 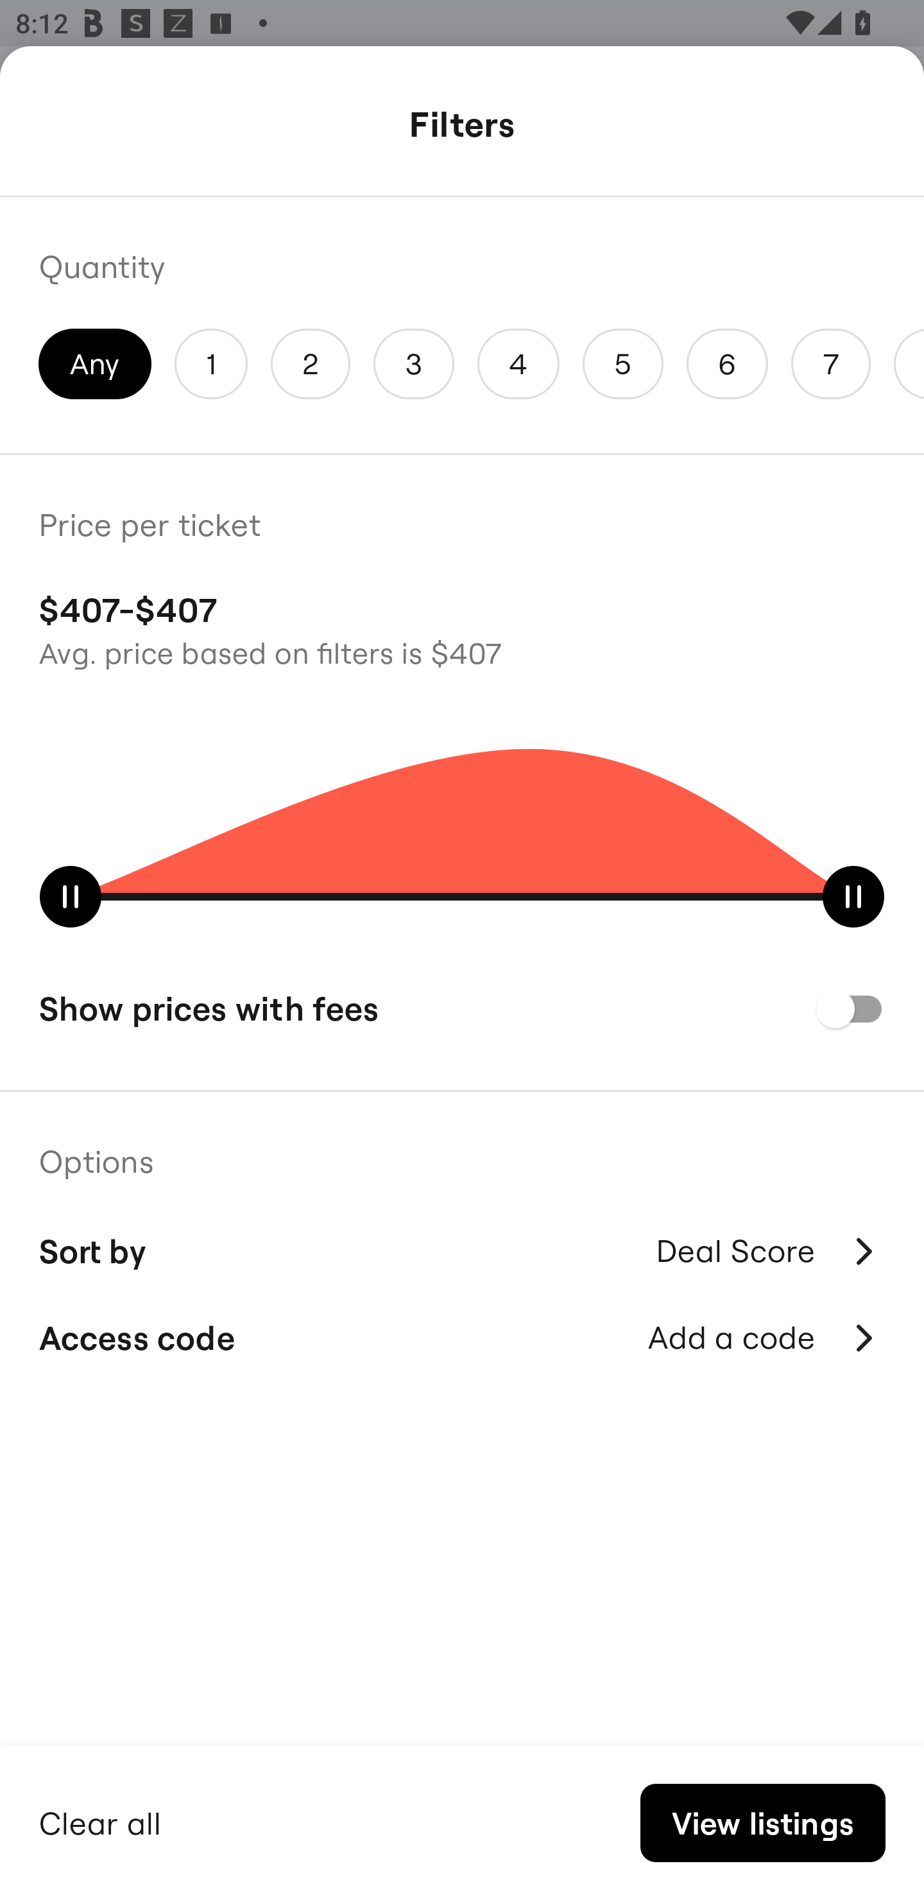 I want to click on $407-$407 Avg. price based on filters is $407, so click(x=462, y=628).